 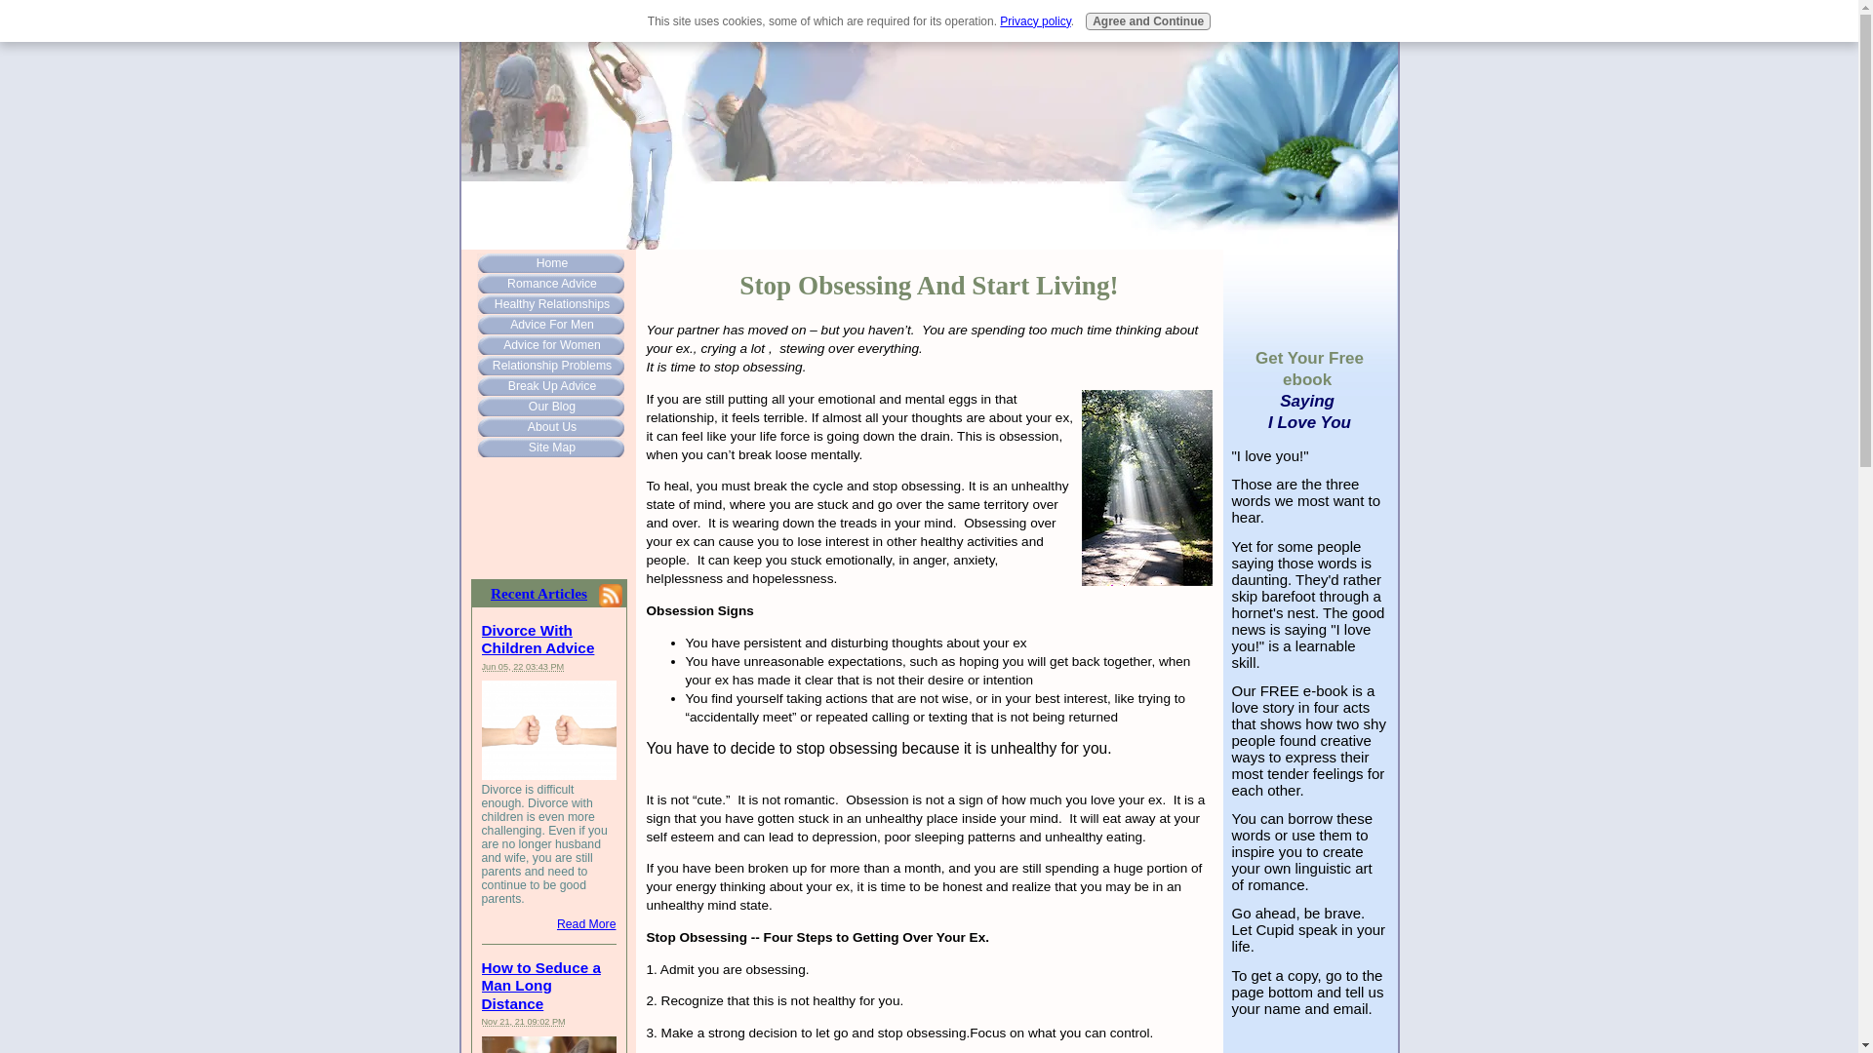 What do you see at coordinates (523, 1022) in the screenshot?
I see `2021-11-21T21:02:10-0500` at bounding box center [523, 1022].